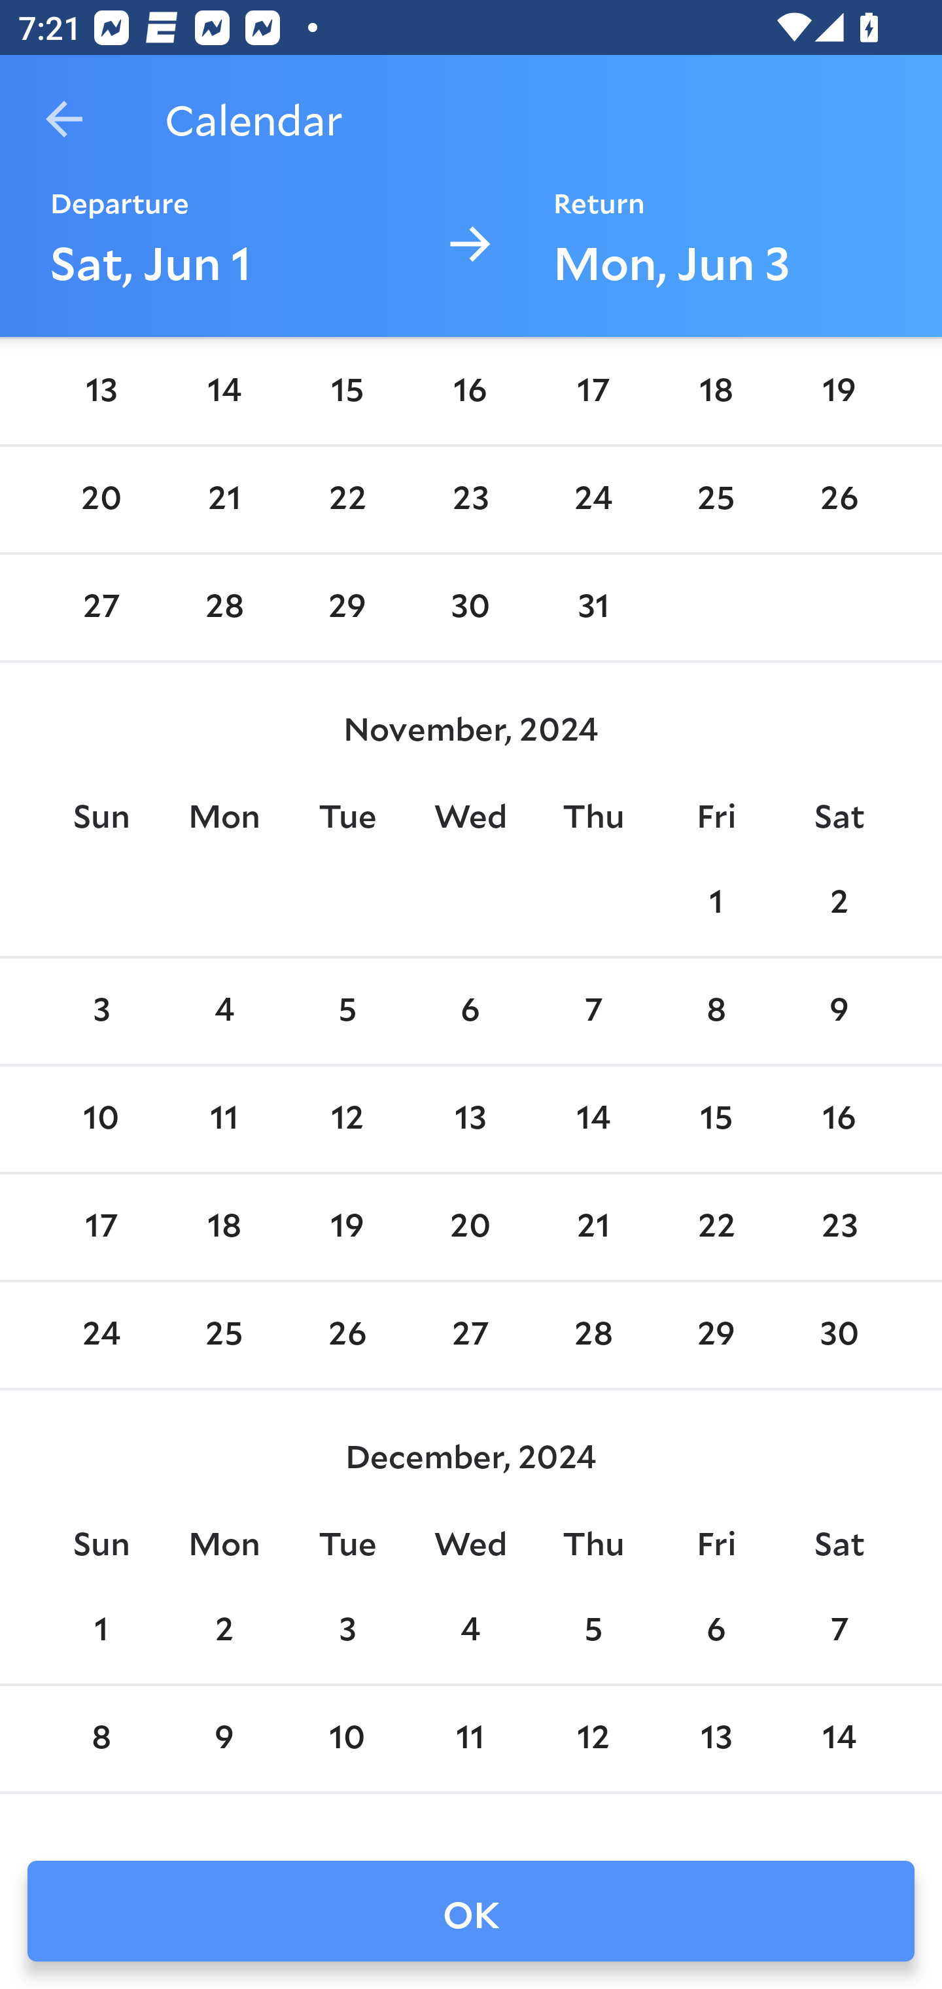 The image size is (942, 1989). Describe the element at coordinates (716, 1012) in the screenshot. I see `8` at that location.